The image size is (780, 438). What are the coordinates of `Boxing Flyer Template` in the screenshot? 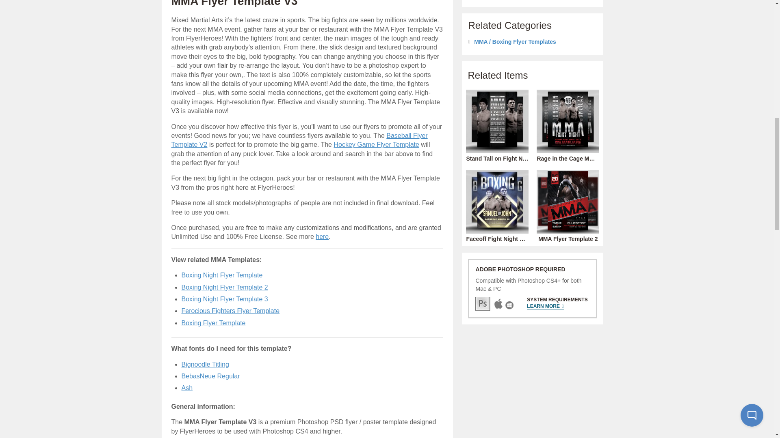 It's located at (213, 323).